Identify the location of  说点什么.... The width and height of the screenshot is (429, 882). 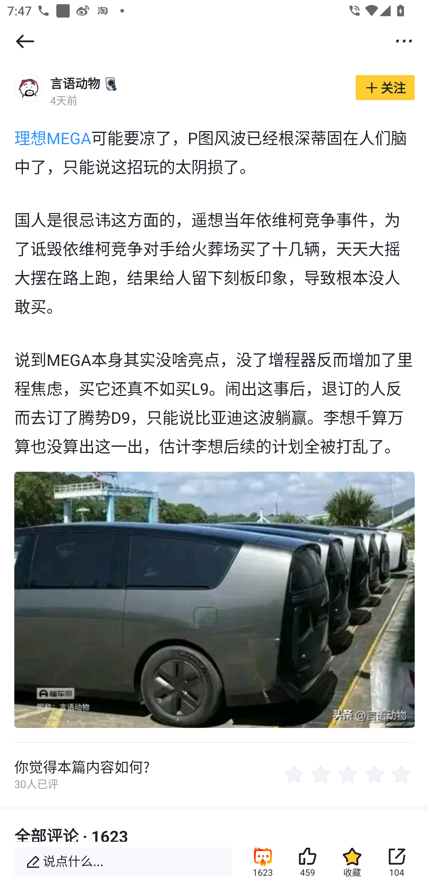
(123, 862).